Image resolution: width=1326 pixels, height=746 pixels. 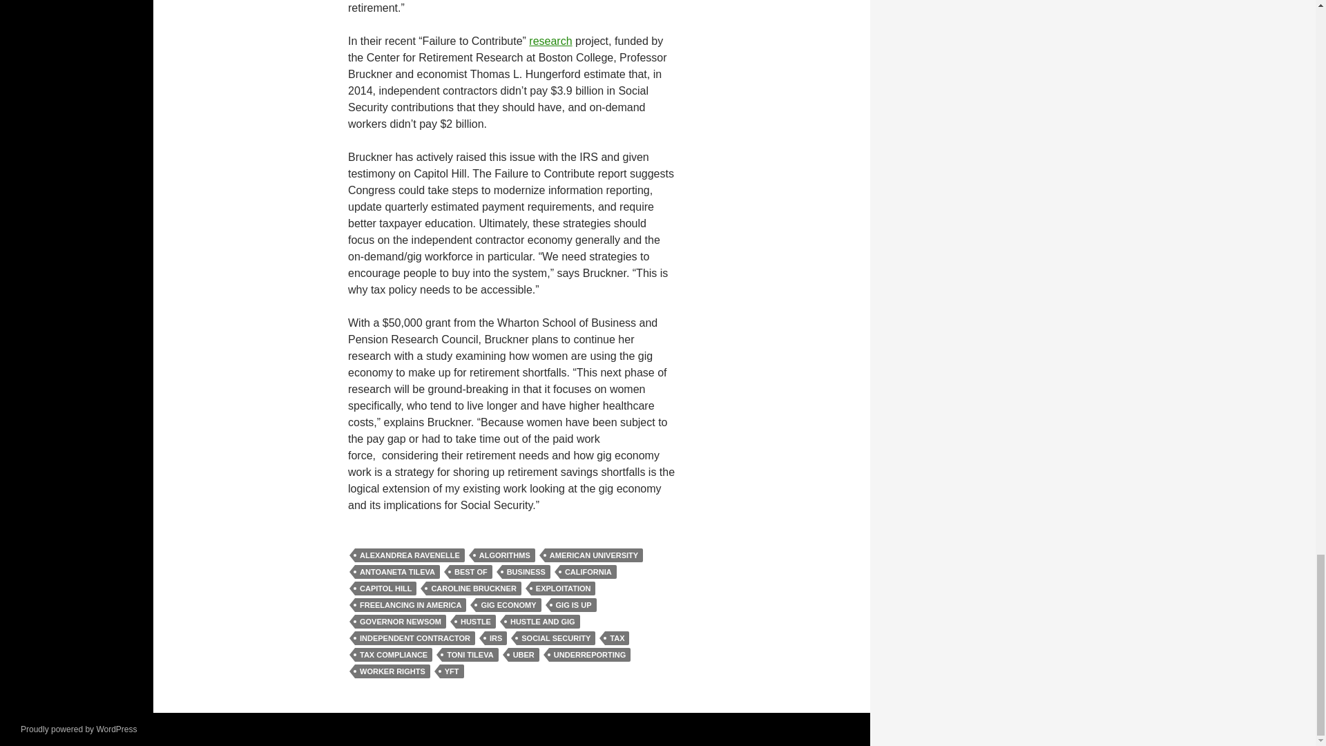 What do you see at coordinates (574, 605) in the screenshot?
I see `GIG IS UP` at bounding box center [574, 605].